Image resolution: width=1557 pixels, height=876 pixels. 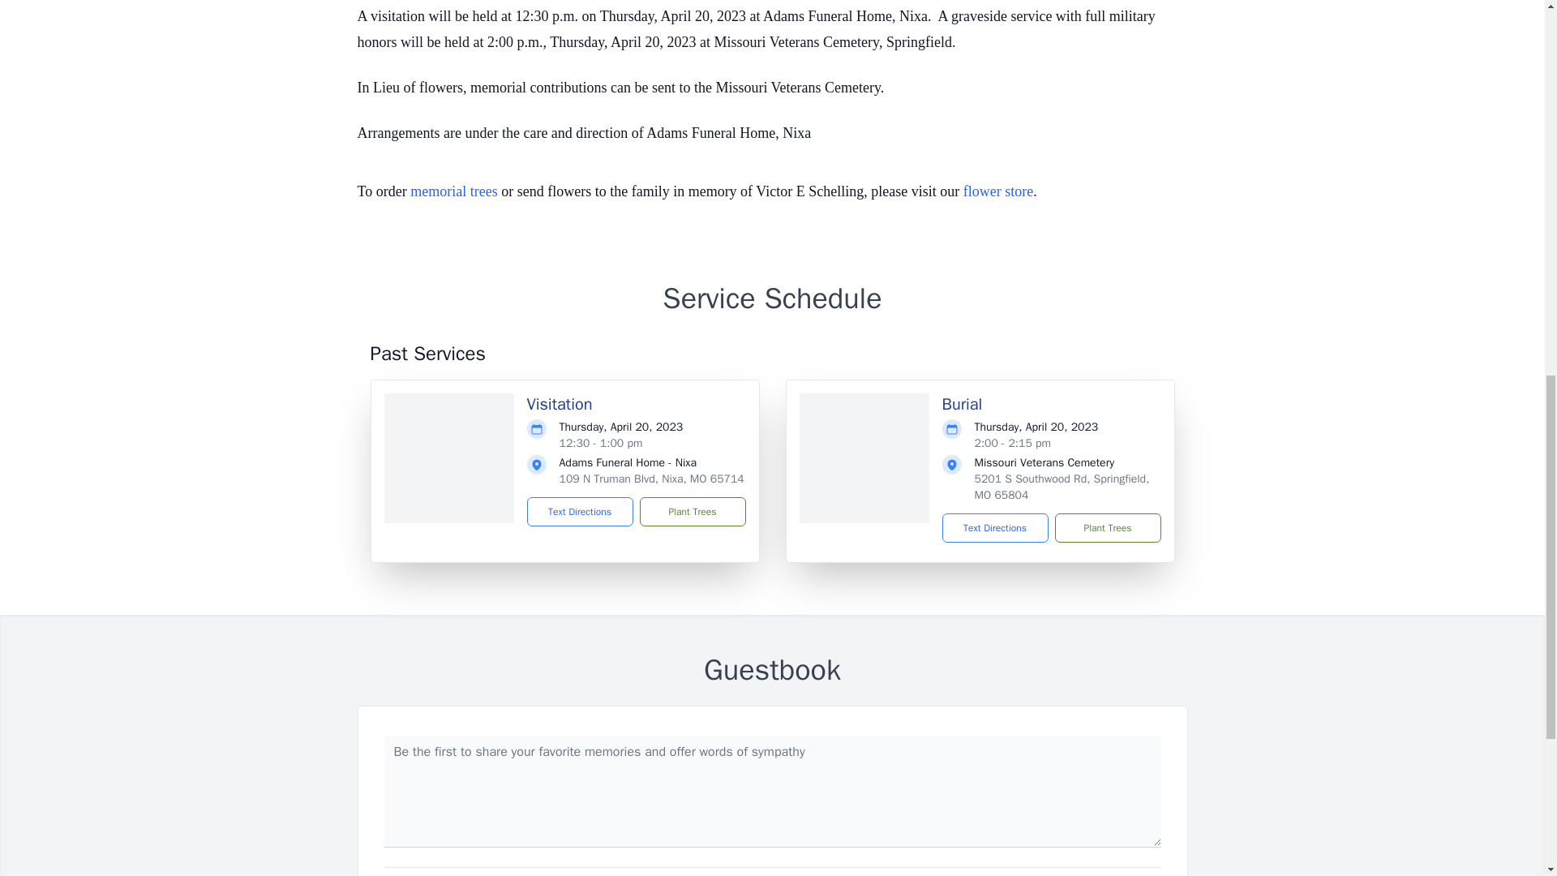 I want to click on memorial trees, so click(x=453, y=191).